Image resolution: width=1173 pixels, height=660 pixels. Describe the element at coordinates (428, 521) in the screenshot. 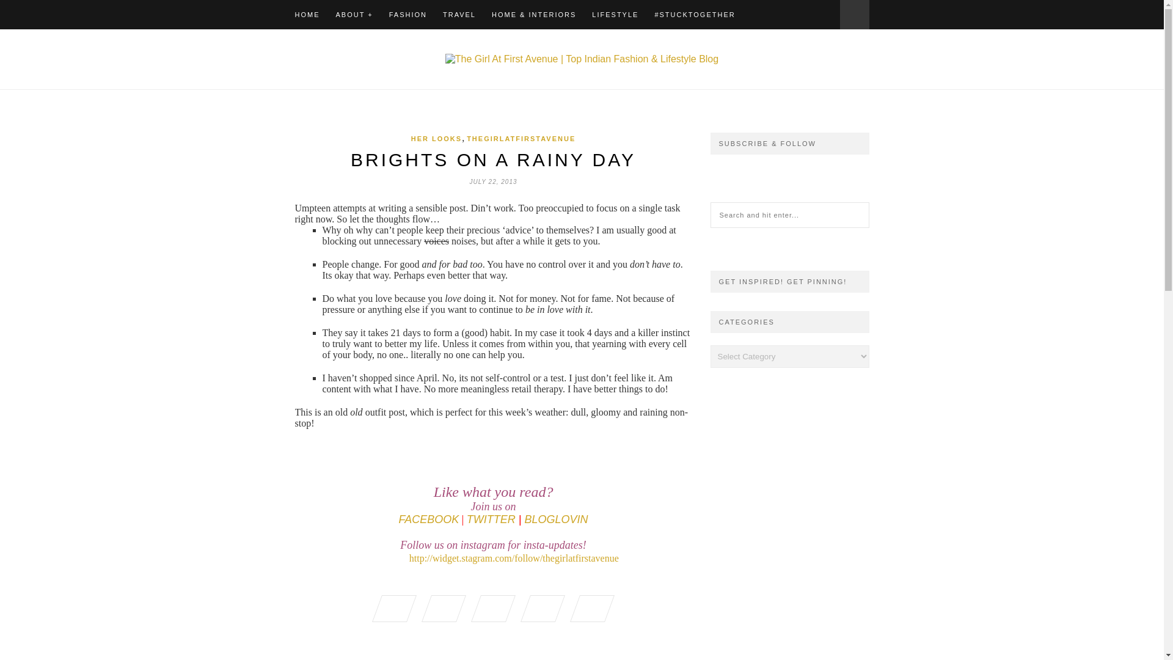

I see `FACEBOOK` at that location.